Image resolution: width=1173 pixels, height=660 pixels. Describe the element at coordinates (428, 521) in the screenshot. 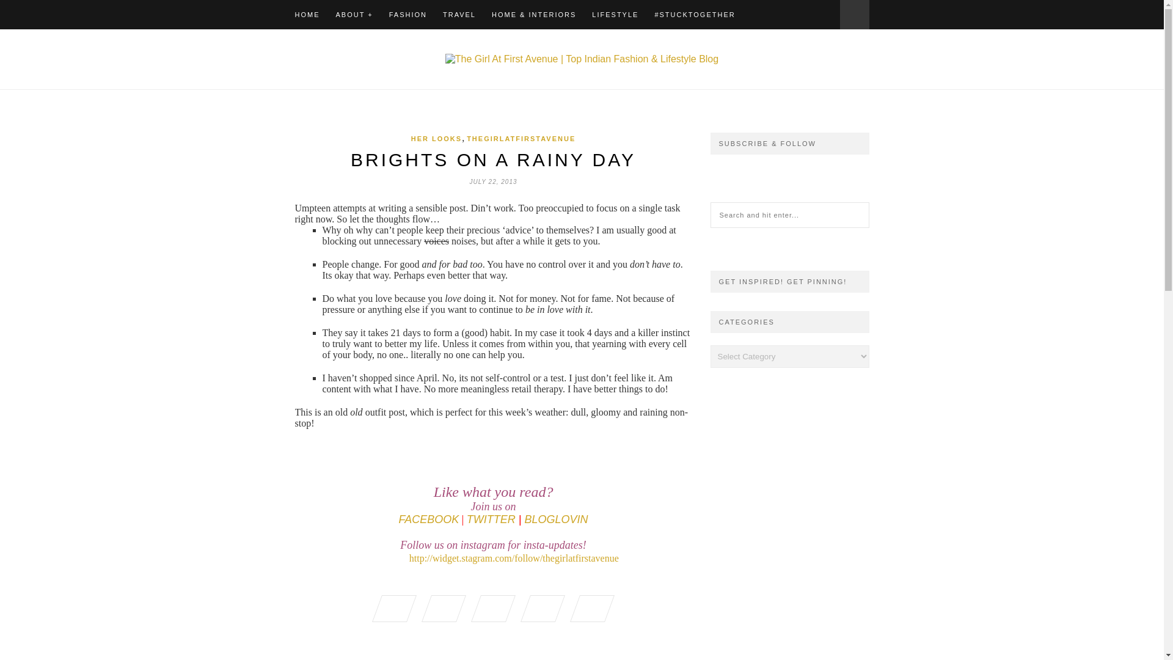

I see `FACEBOOK` at that location.